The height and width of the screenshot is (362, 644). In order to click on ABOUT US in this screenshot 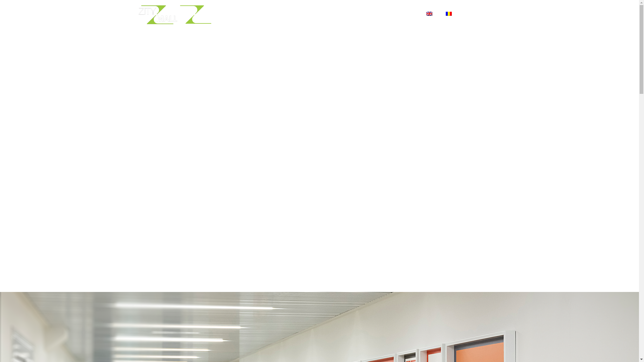, I will do `click(308, 13)`.